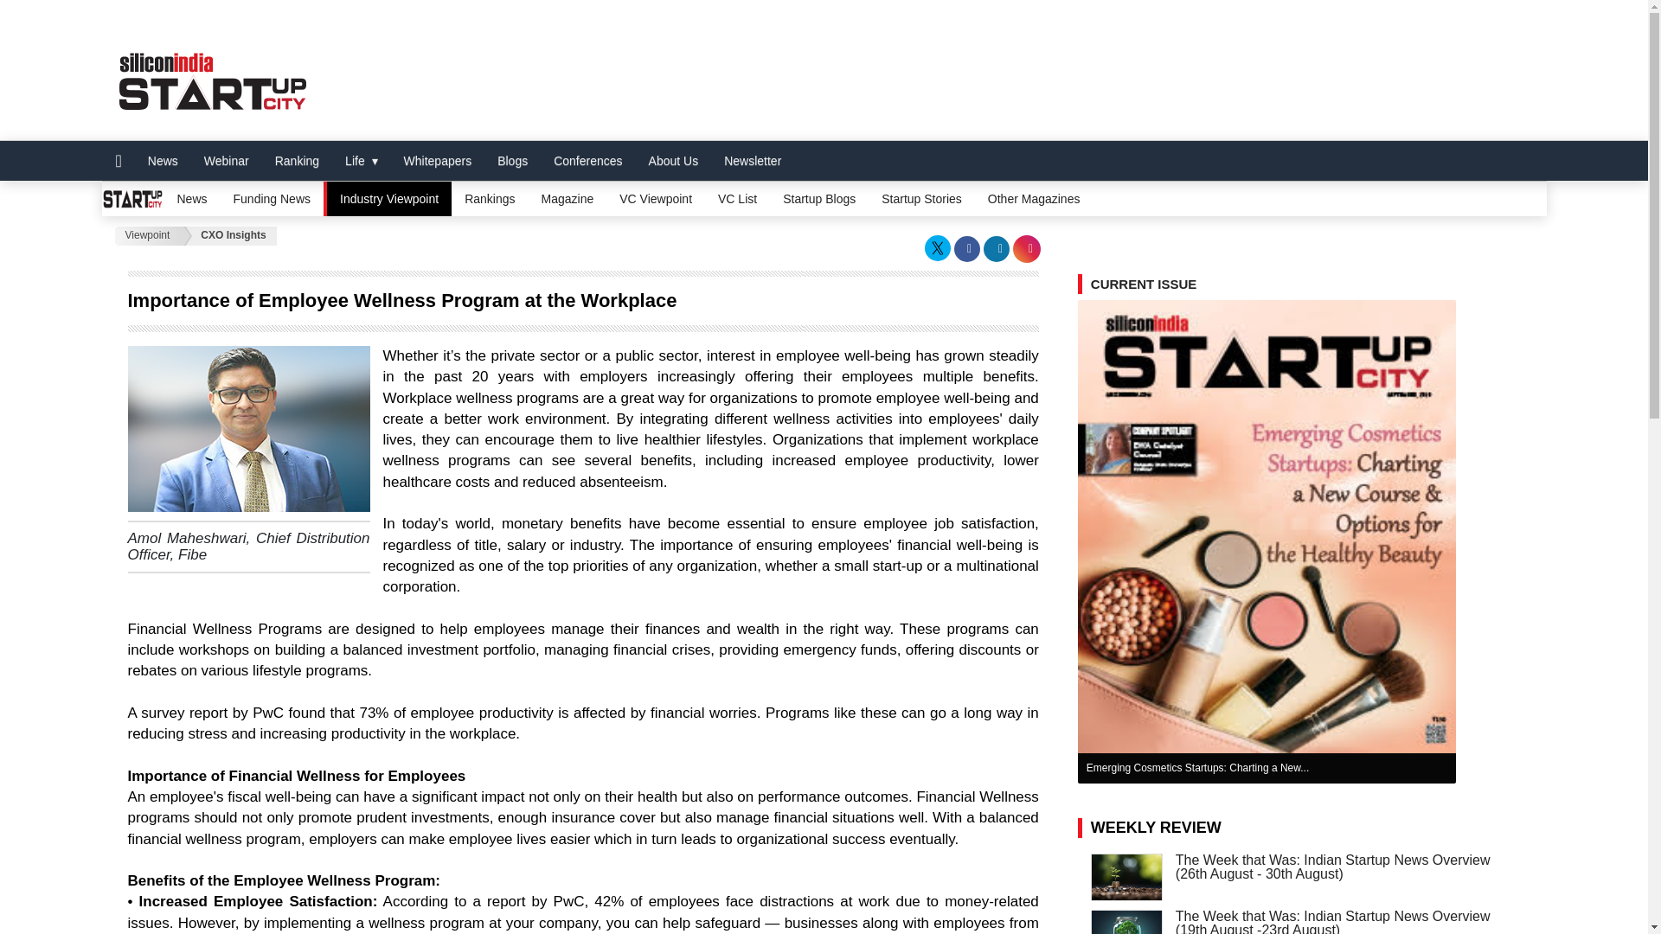 Image resolution: width=1661 pixels, height=934 pixels. What do you see at coordinates (512, 161) in the screenshot?
I see `Blogs` at bounding box center [512, 161].